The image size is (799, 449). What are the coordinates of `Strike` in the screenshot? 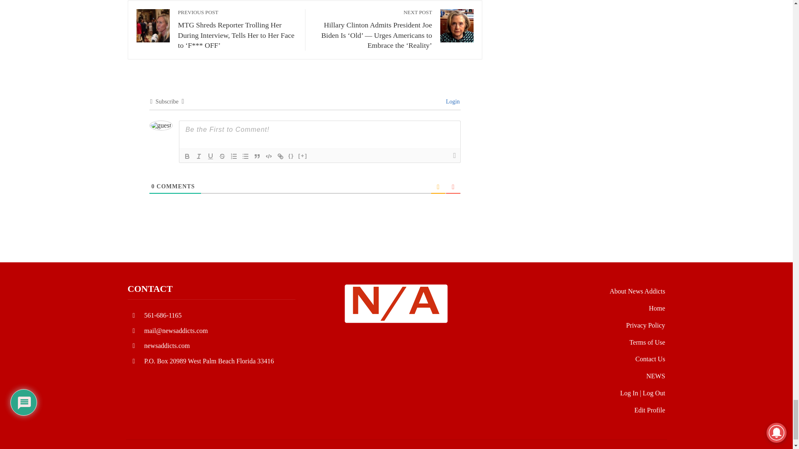 It's located at (222, 156).